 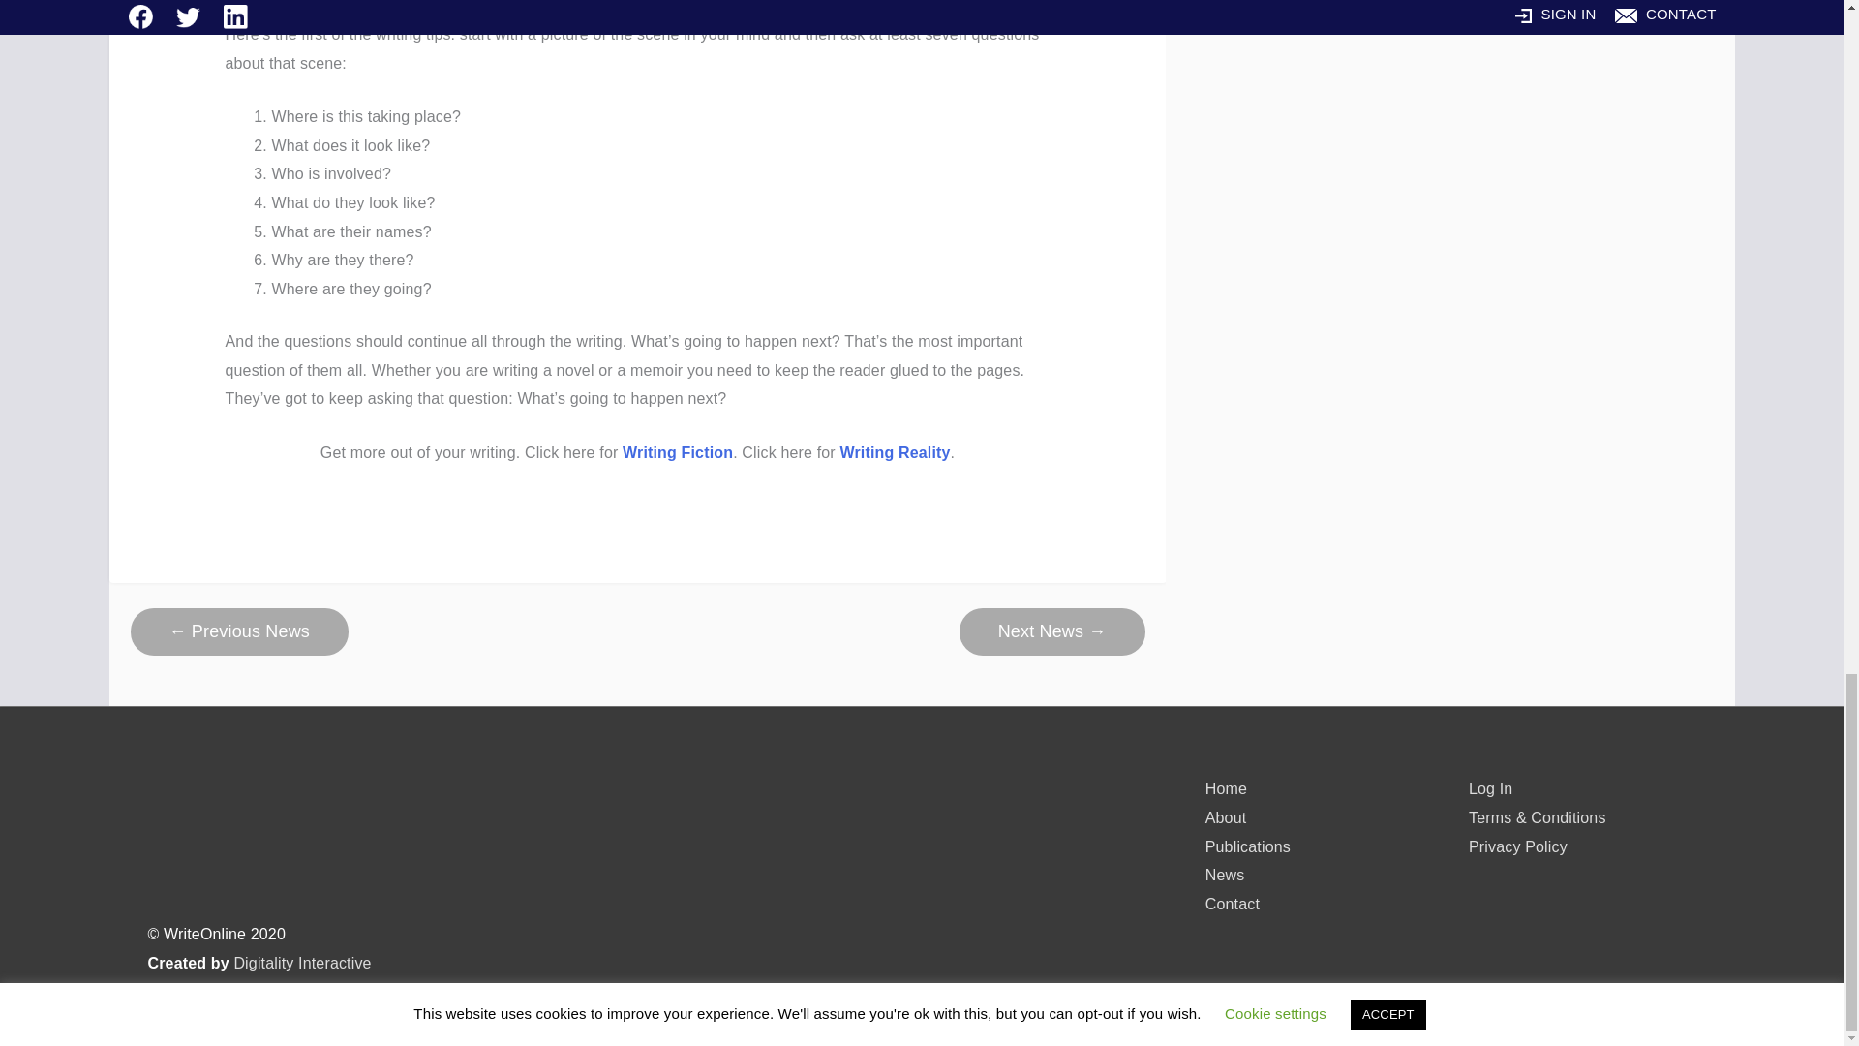 What do you see at coordinates (1247, 846) in the screenshot?
I see `Publications` at bounding box center [1247, 846].